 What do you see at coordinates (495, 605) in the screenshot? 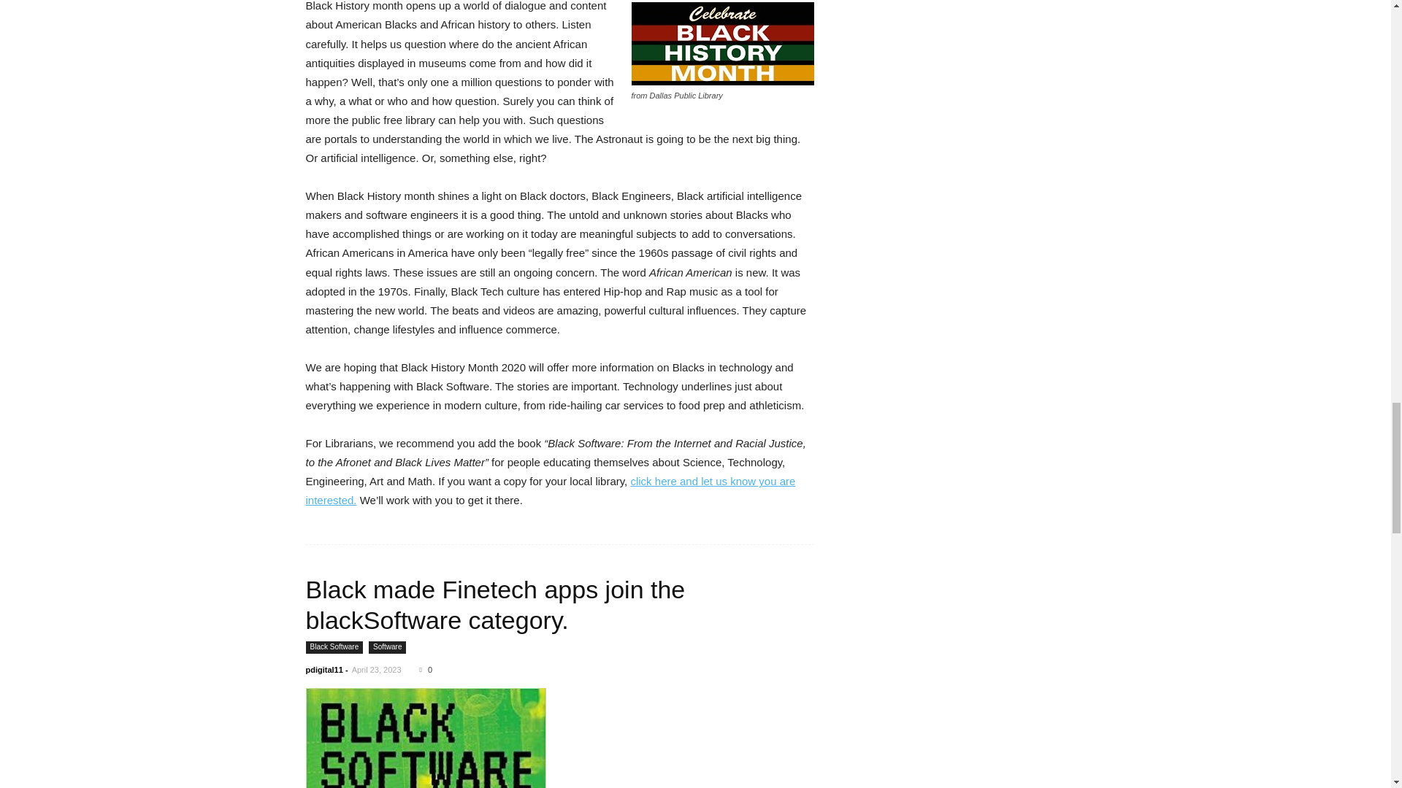
I see `Black made Finetech apps join the blackSoftware category.` at bounding box center [495, 605].